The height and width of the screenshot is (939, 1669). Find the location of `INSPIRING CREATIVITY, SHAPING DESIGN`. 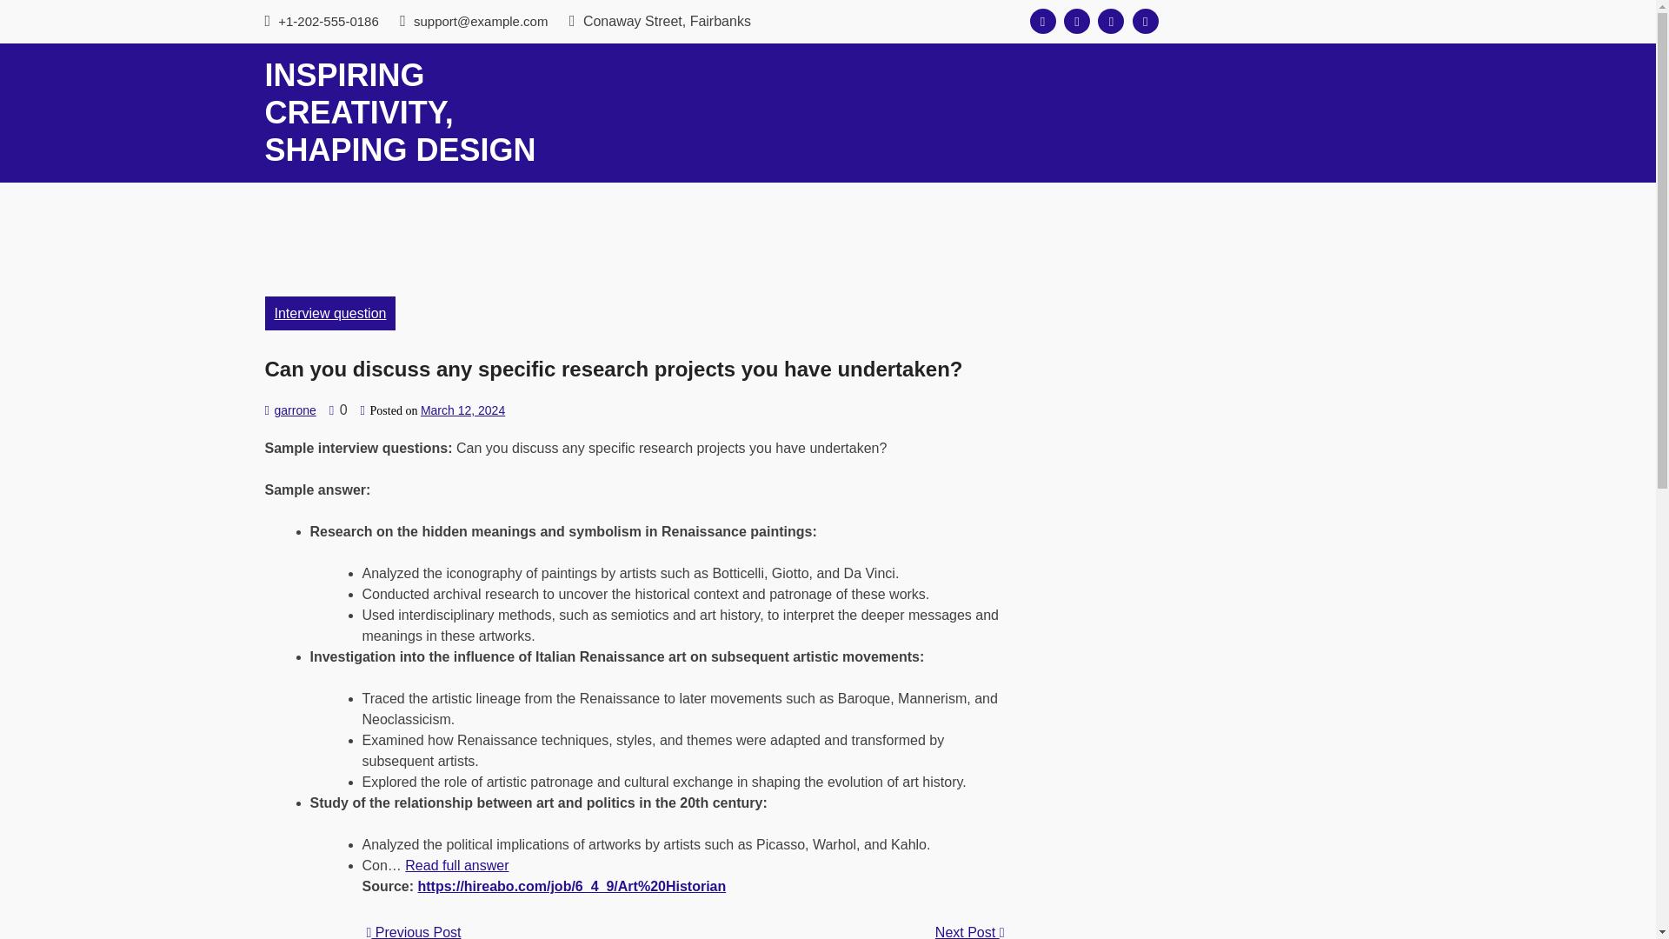

INSPIRING CREATIVITY, SHAPING DESIGN is located at coordinates (400, 112).